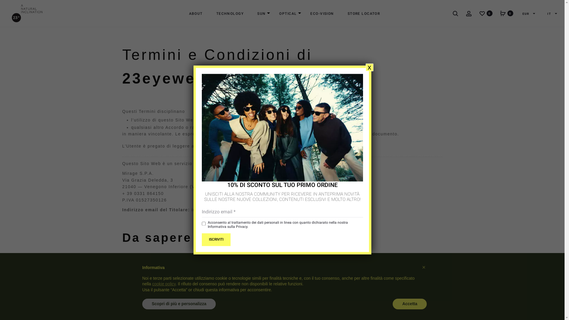  Describe the element at coordinates (227, 227) in the screenshot. I see `Informativa sulla Privacy` at that location.